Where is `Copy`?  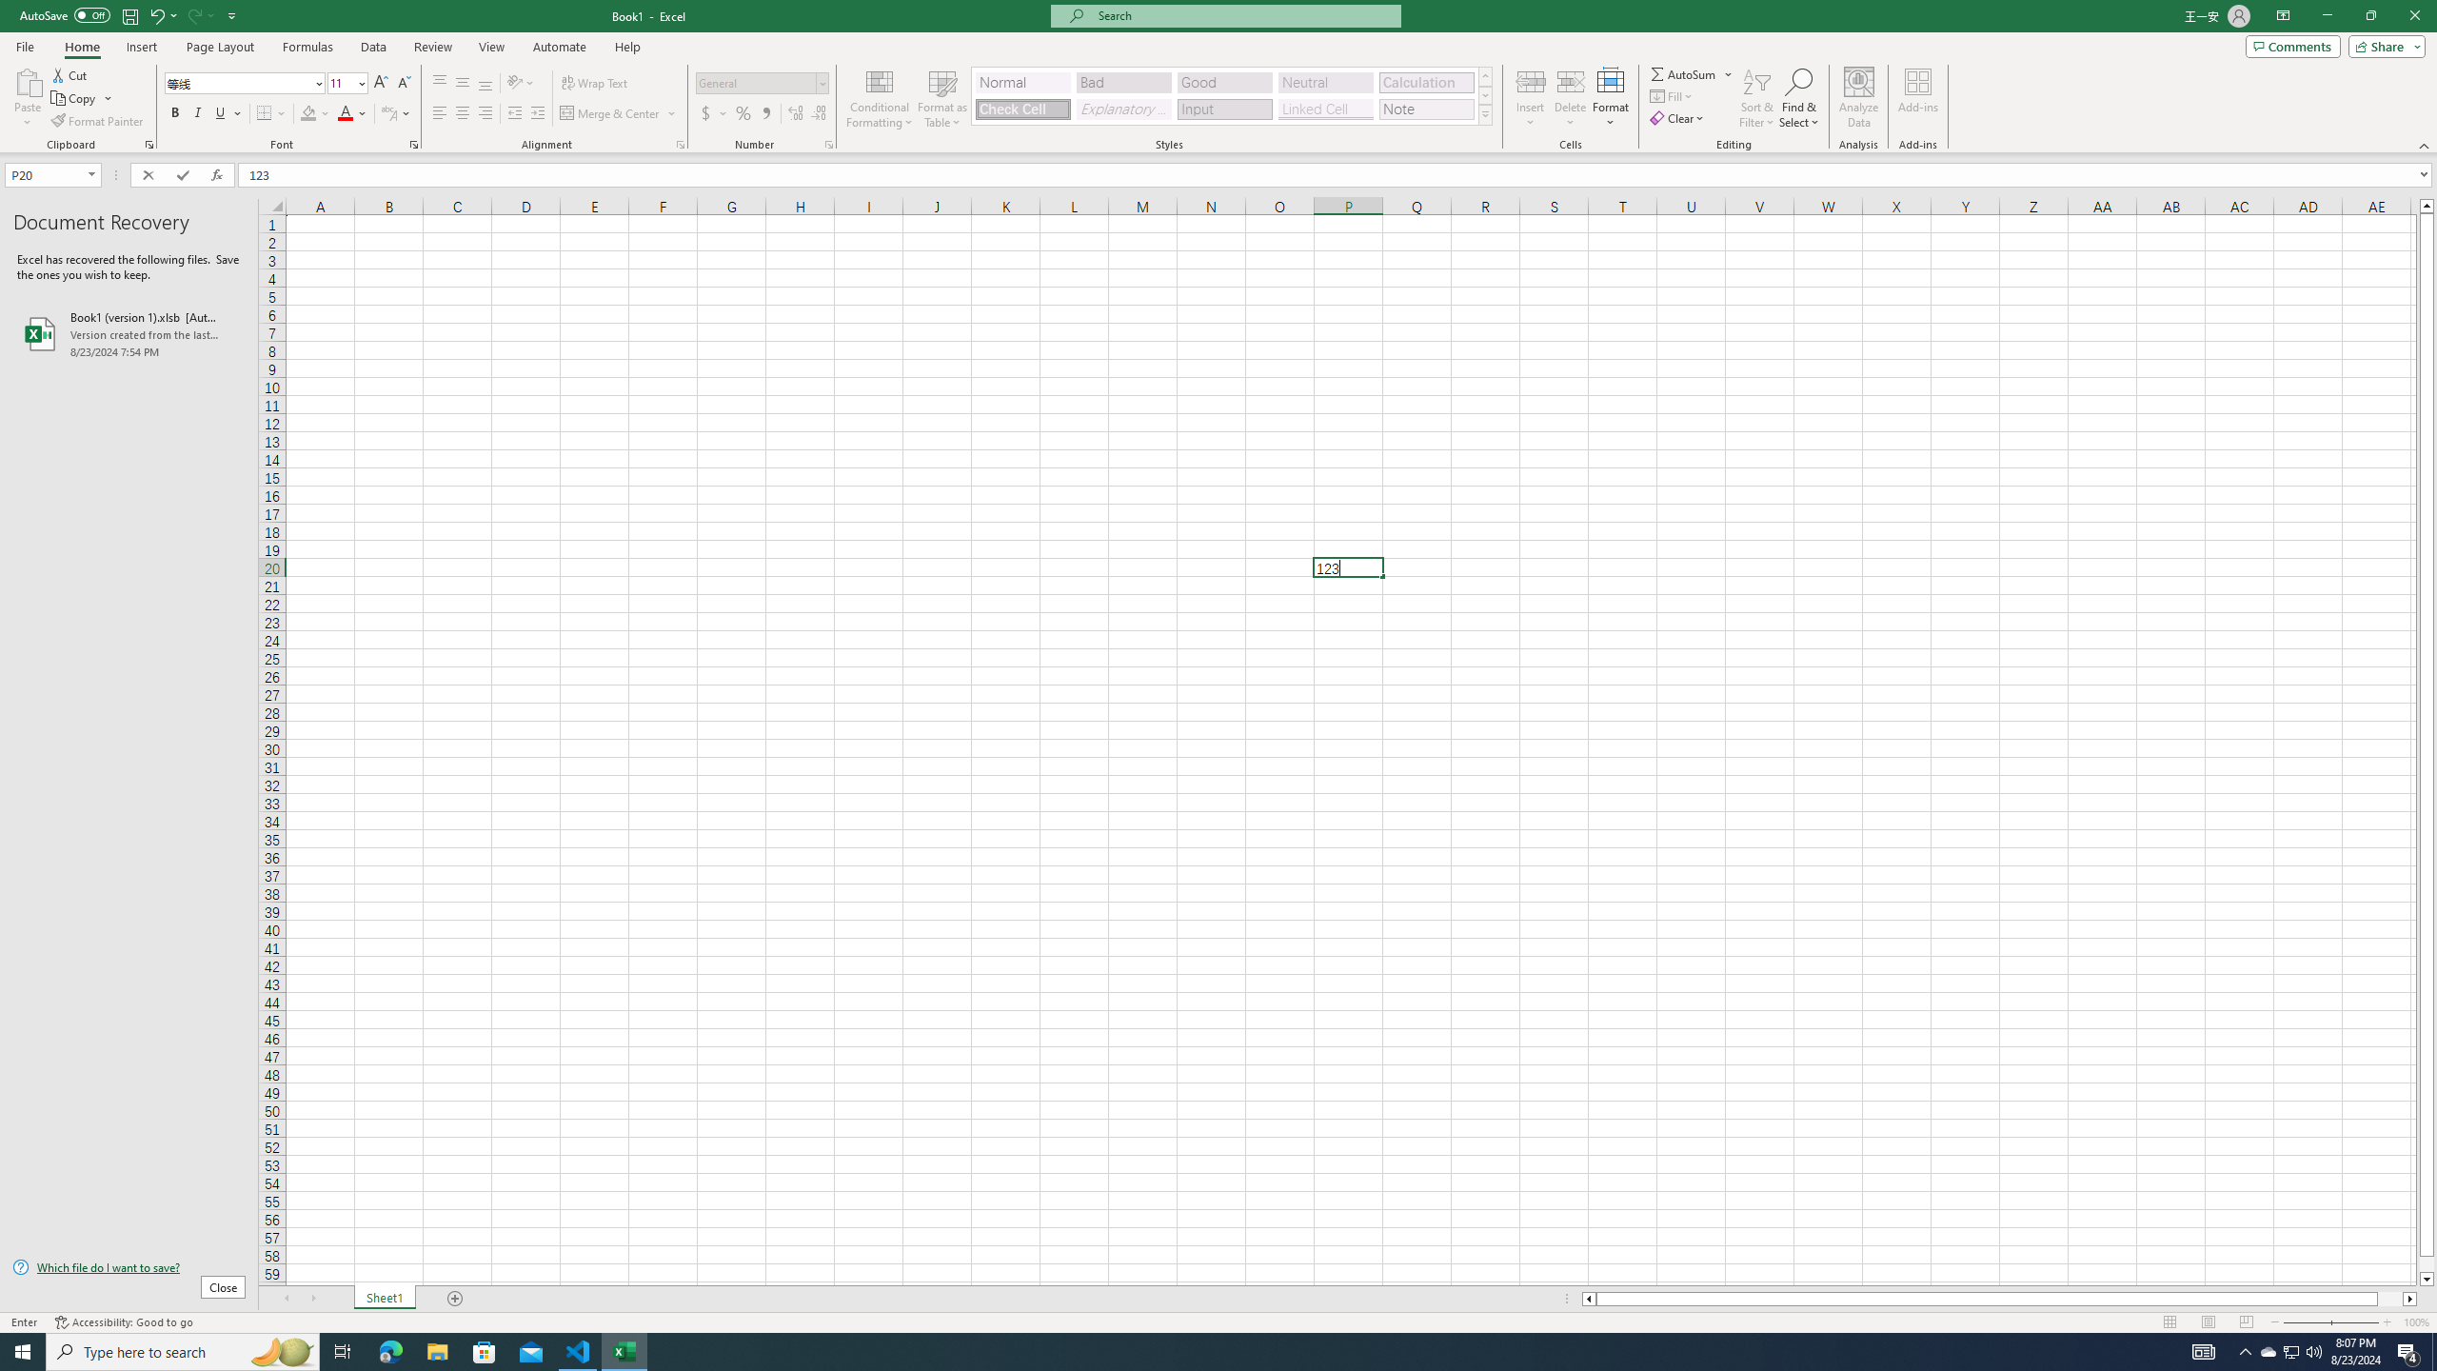 Copy is located at coordinates (82, 99).